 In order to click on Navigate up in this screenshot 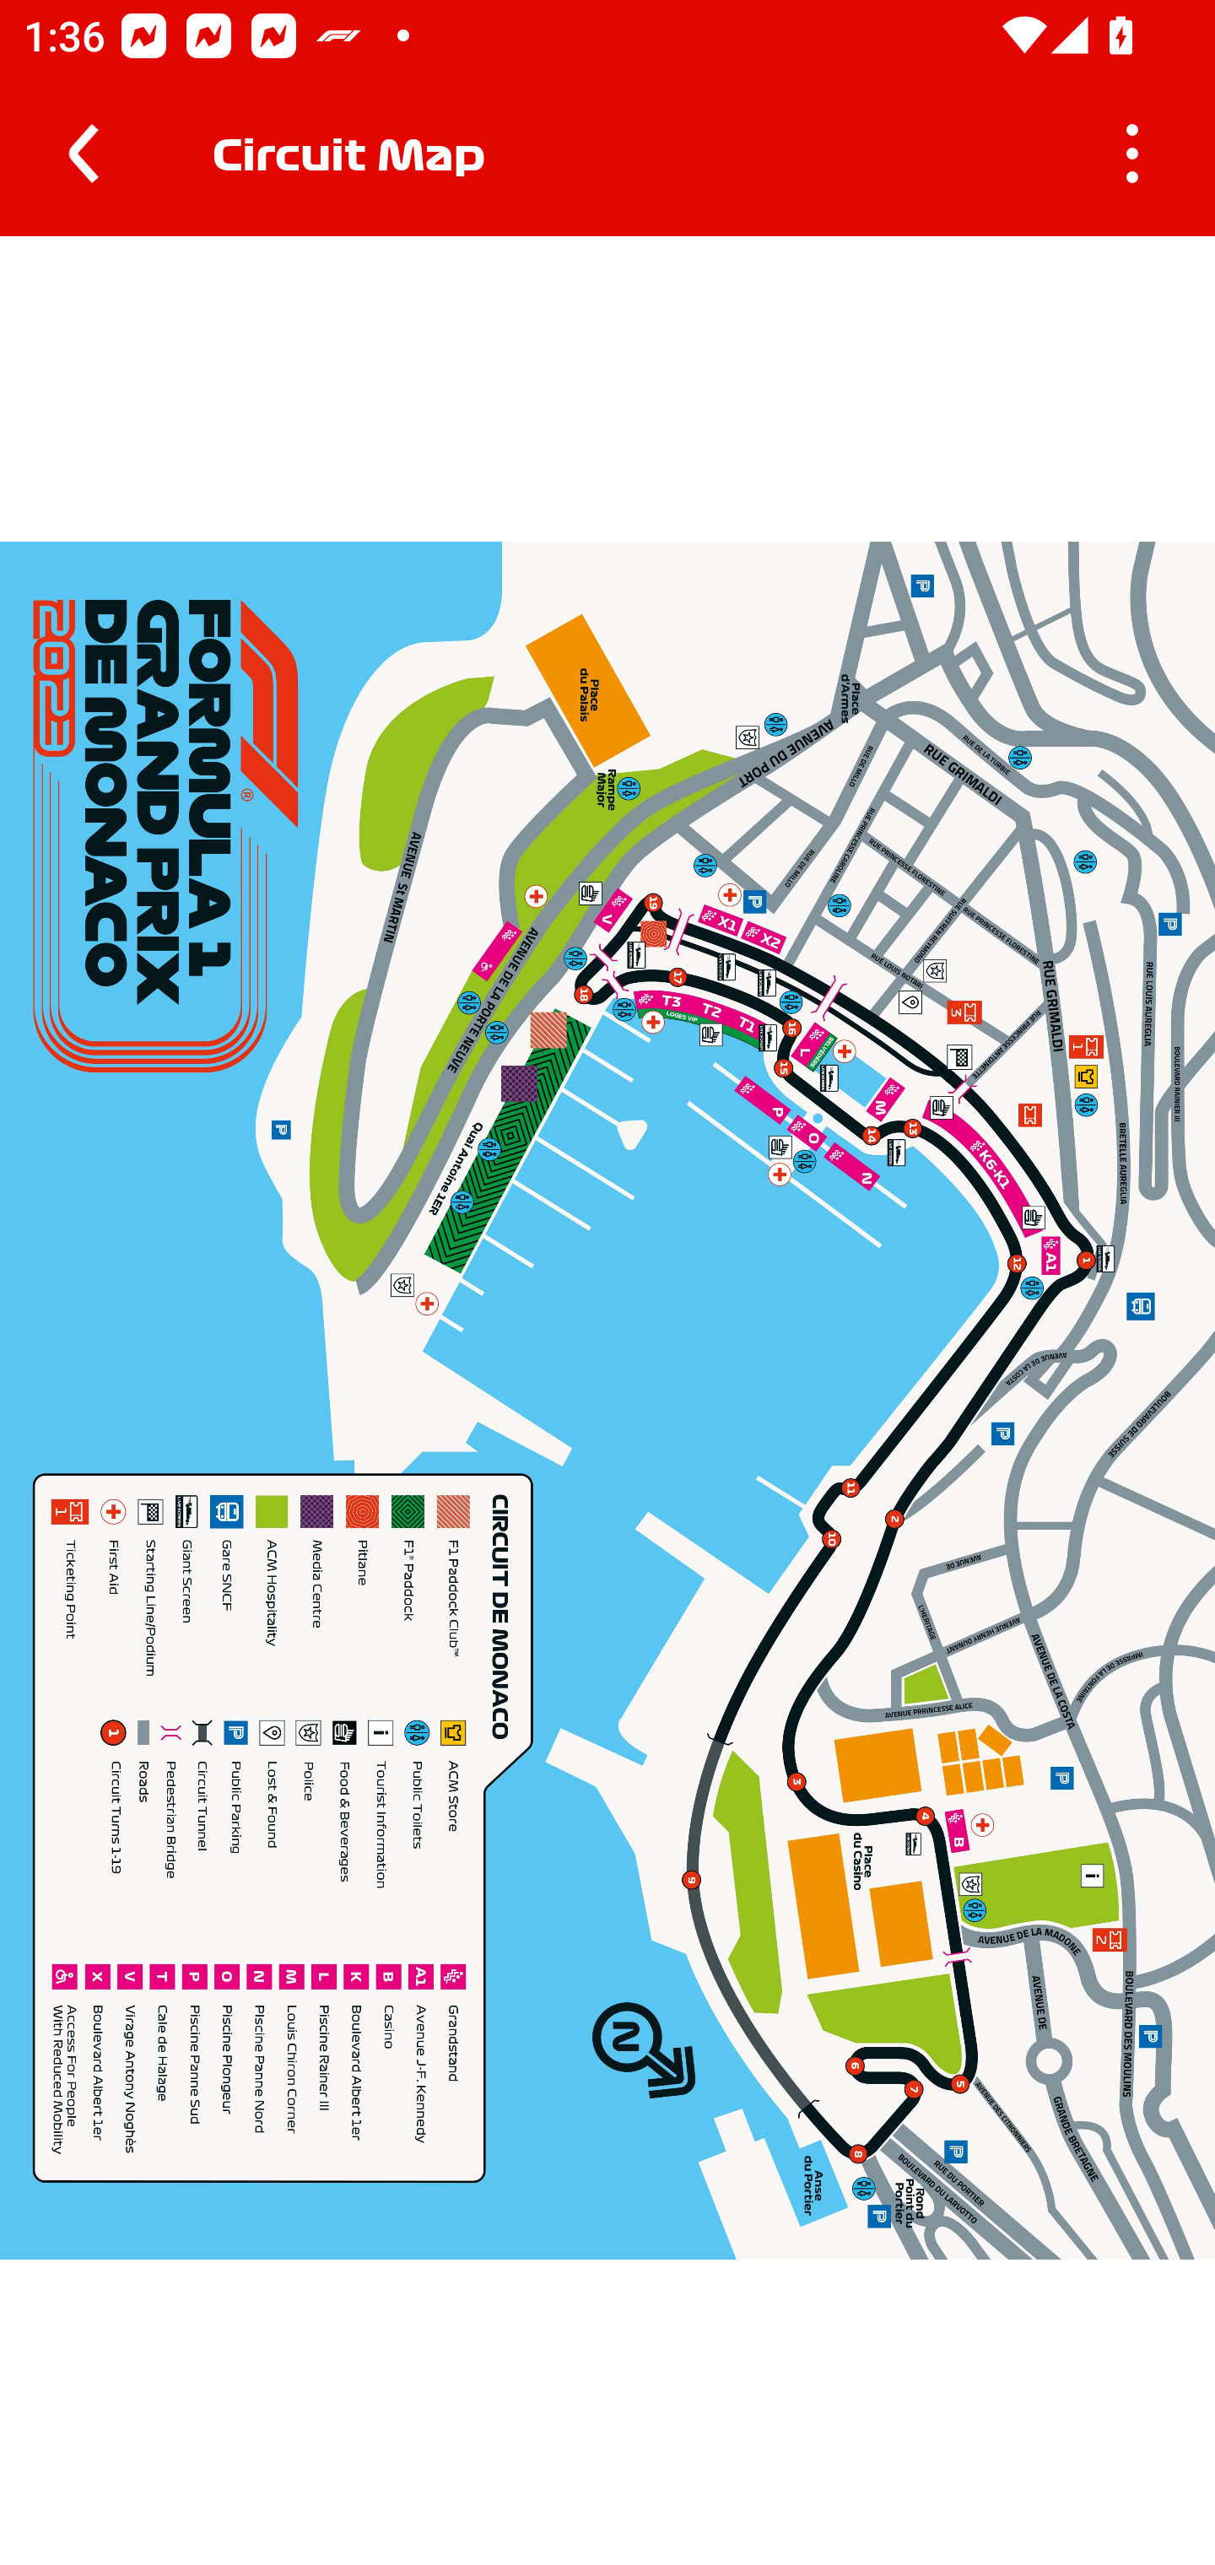, I will do `click(83, 154)`.